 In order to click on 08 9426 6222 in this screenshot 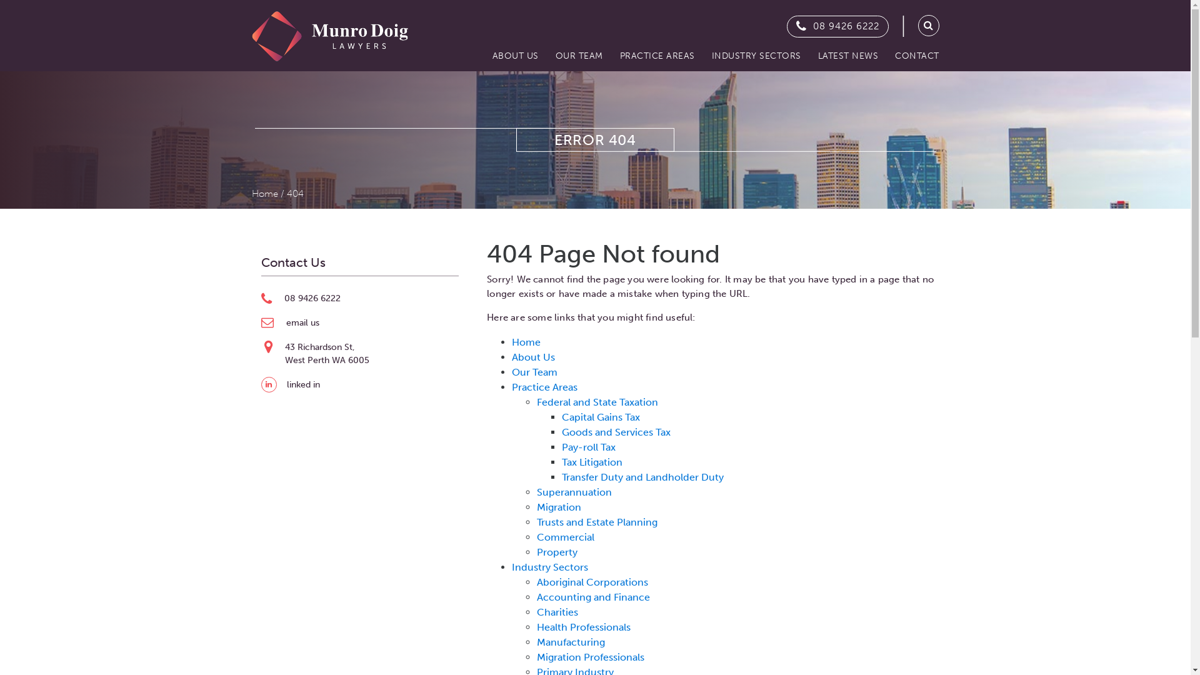, I will do `click(846, 26)`.